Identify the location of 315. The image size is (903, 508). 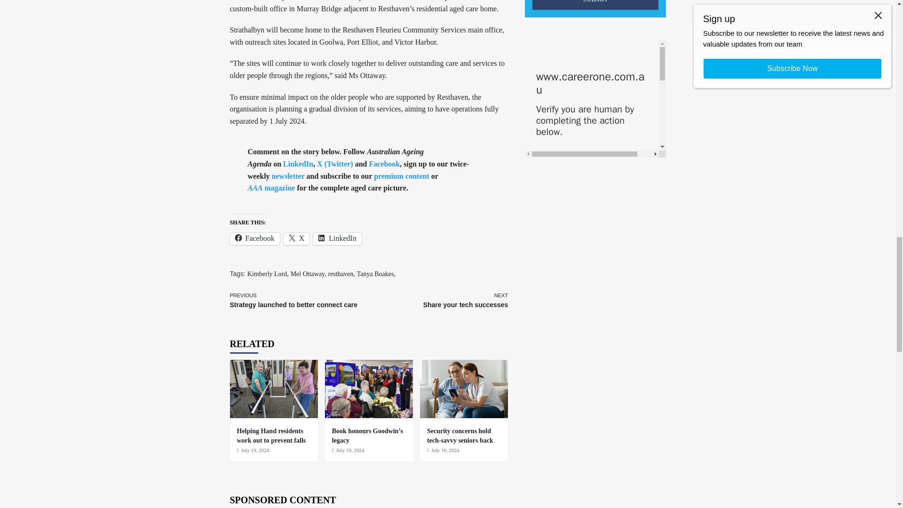
(288, 176).